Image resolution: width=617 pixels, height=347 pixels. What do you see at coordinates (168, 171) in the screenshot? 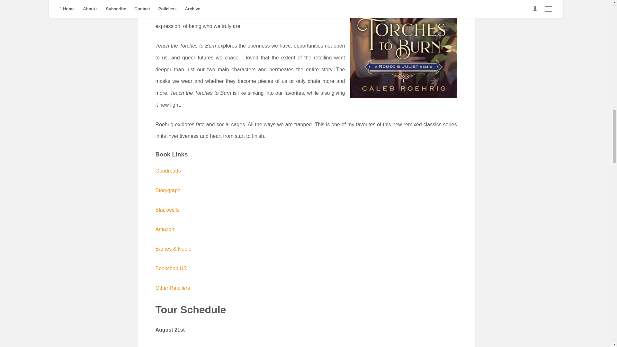
I see `Goodreads` at bounding box center [168, 171].